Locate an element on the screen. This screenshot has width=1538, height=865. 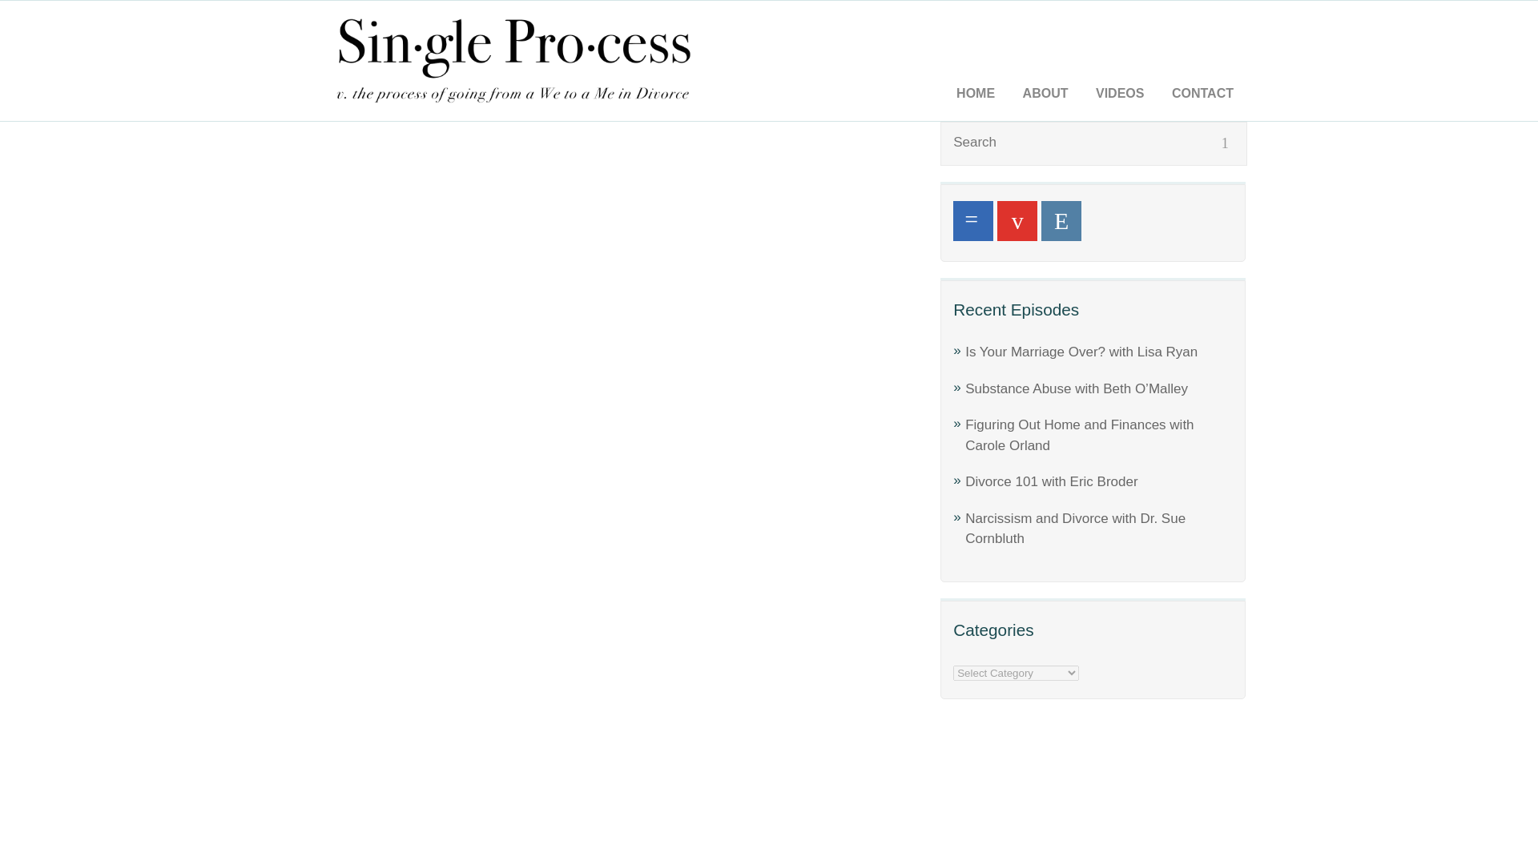
Narcissism and Divorce with Dr. Sue Cornbluth is located at coordinates (1075, 529).